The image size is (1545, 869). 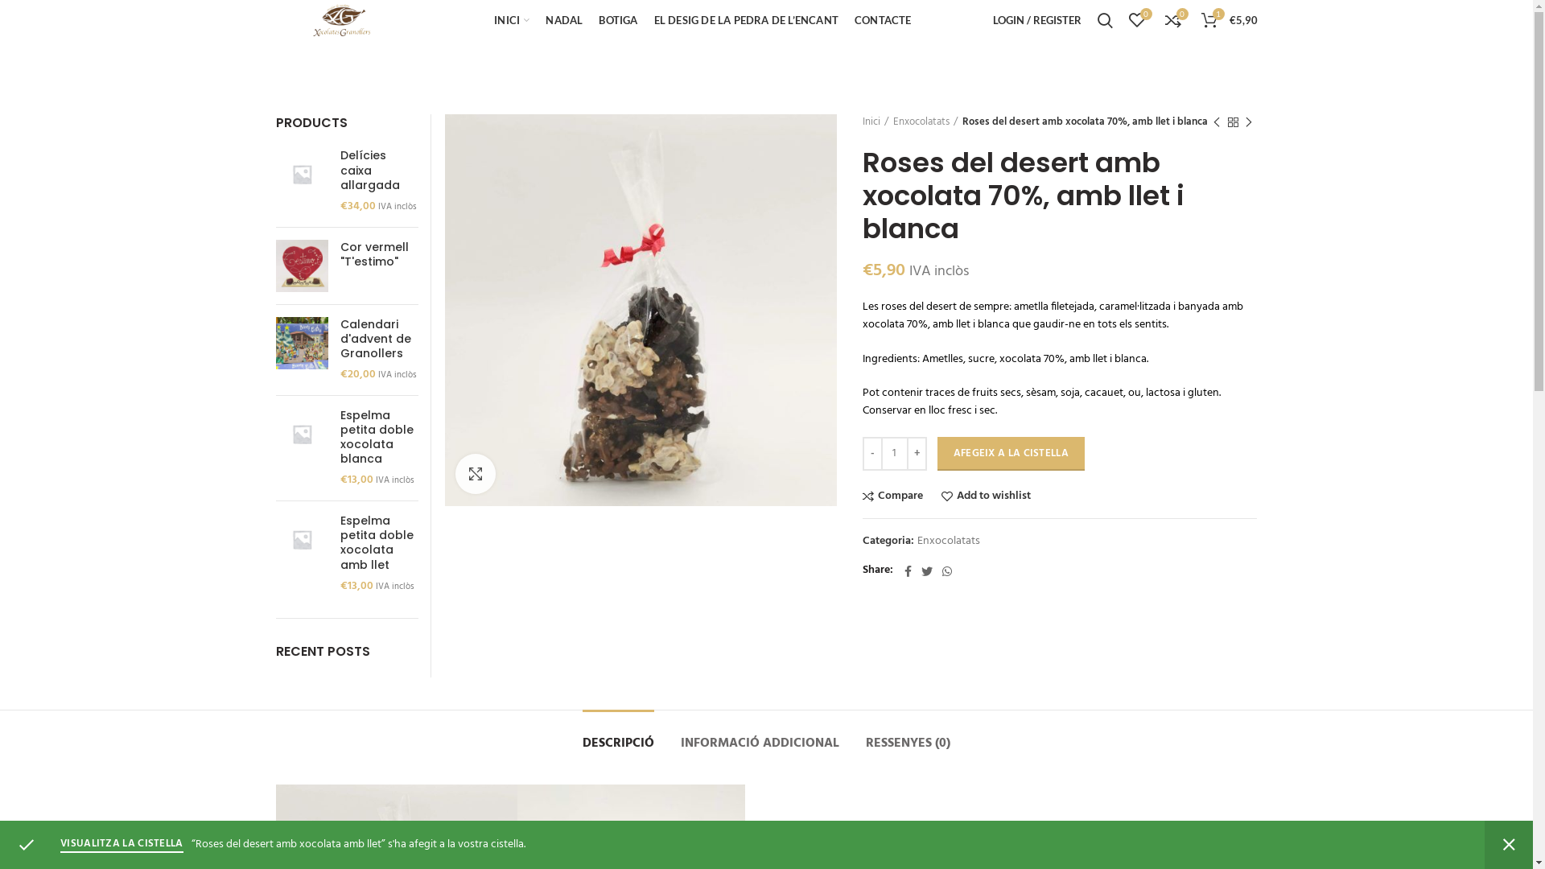 I want to click on Espelma petita doble xocolata amb llet, so click(x=301, y=554).